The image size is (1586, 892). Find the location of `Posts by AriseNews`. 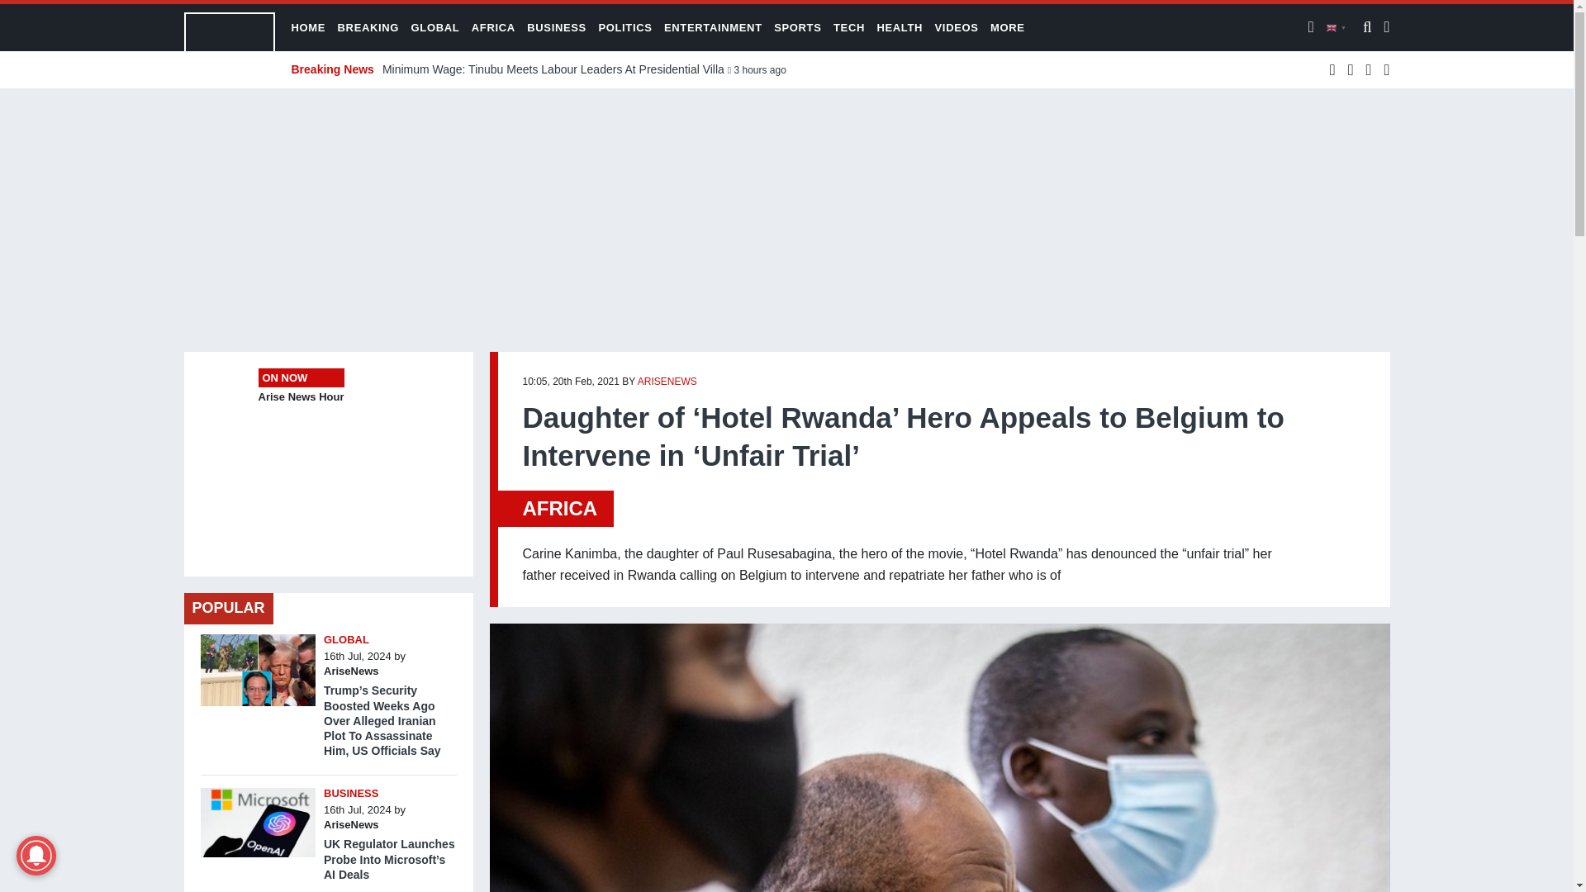

Posts by AriseNews is located at coordinates (350, 824).